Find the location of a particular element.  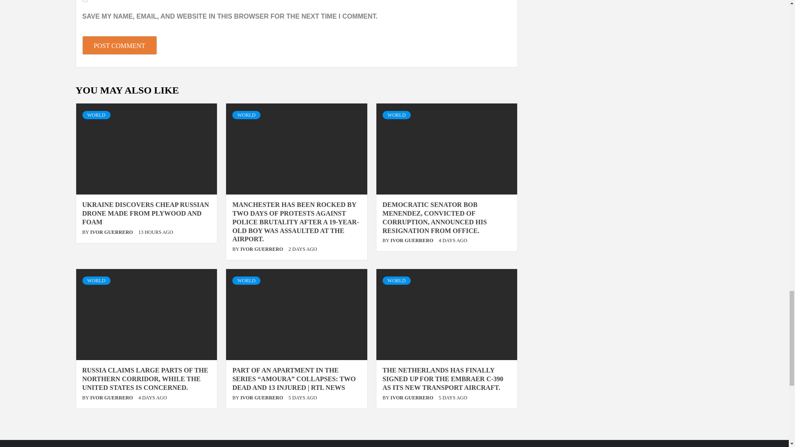

WORLD is located at coordinates (246, 115).